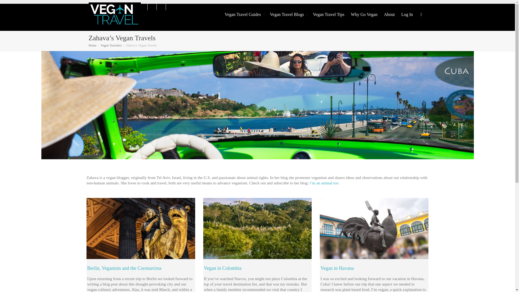 The image size is (519, 292). Describe the element at coordinates (124, 268) in the screenshot. I see `Berlin, Veganism and the Coronavirus` at that location.